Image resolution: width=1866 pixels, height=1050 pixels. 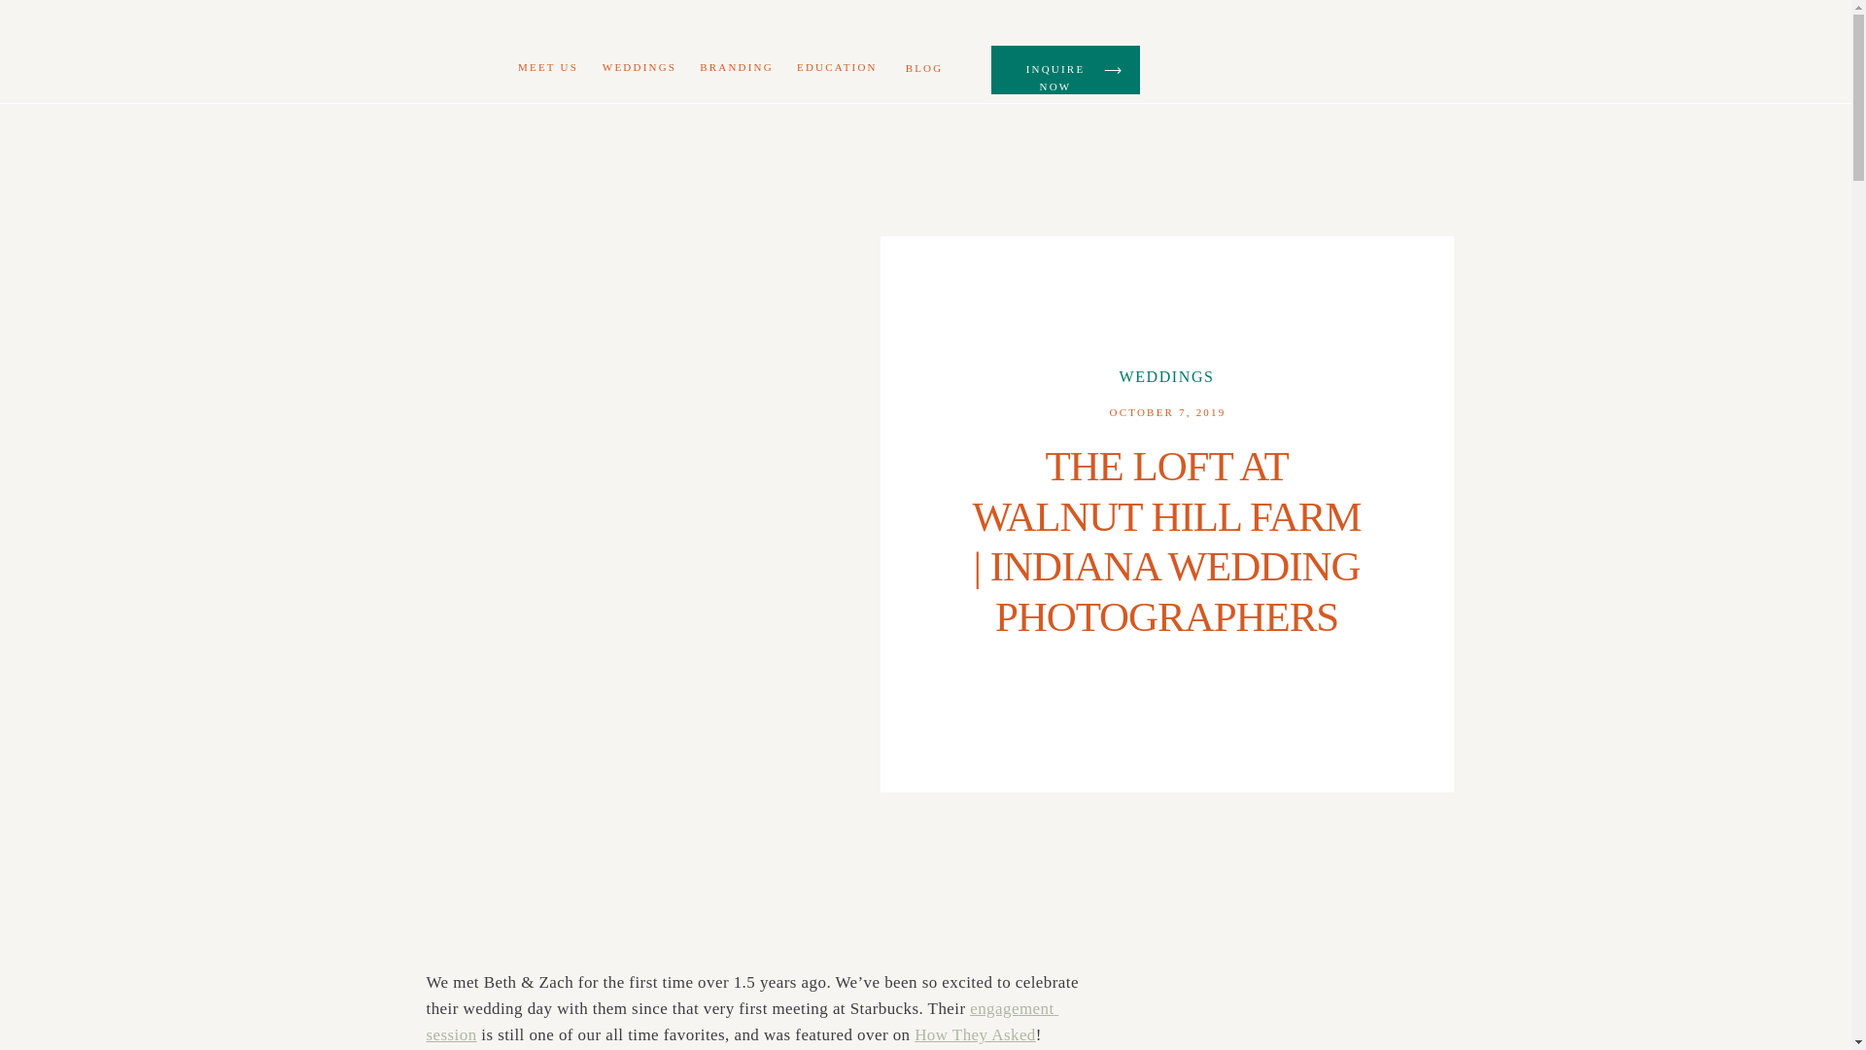 What do you see at coordinates (1054, 70) in the screenshot?
I see `INQUIRE NOW` at bounding box center [1054, 70].